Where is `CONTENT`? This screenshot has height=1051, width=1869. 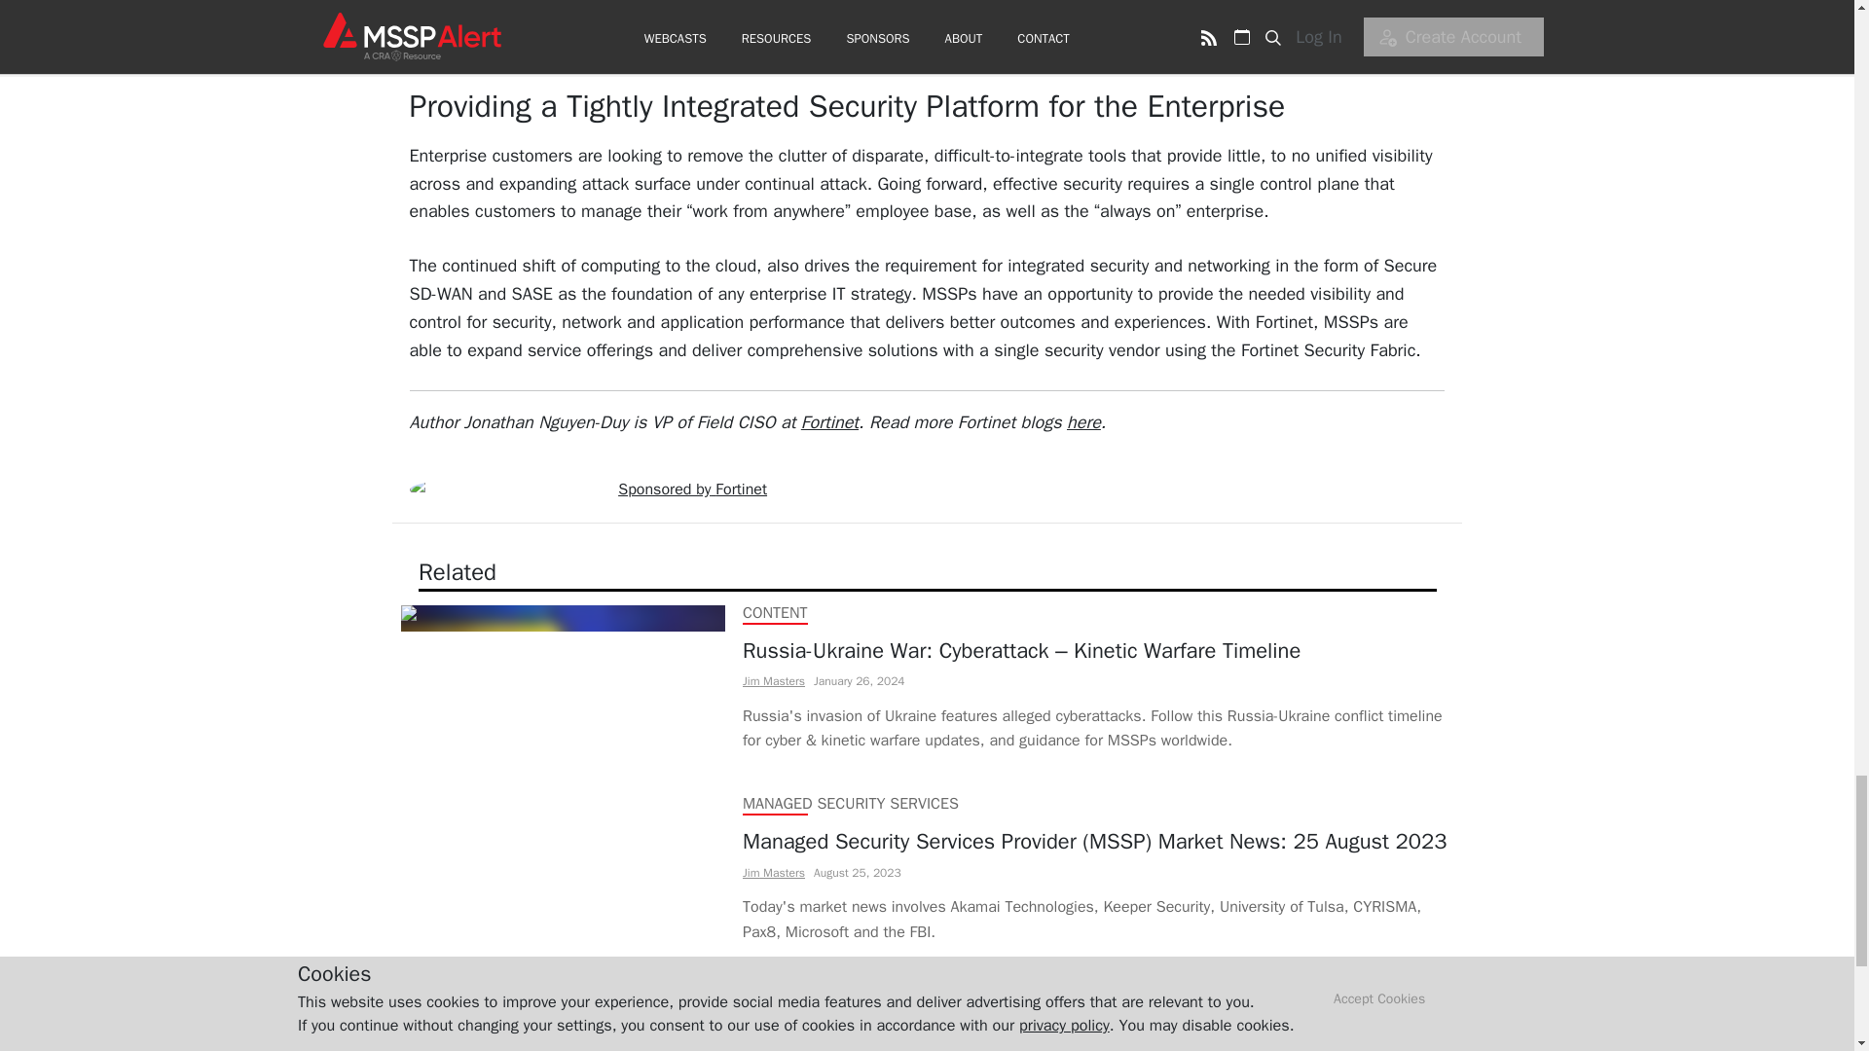
CONTENT is located at coordinates (775, 613).